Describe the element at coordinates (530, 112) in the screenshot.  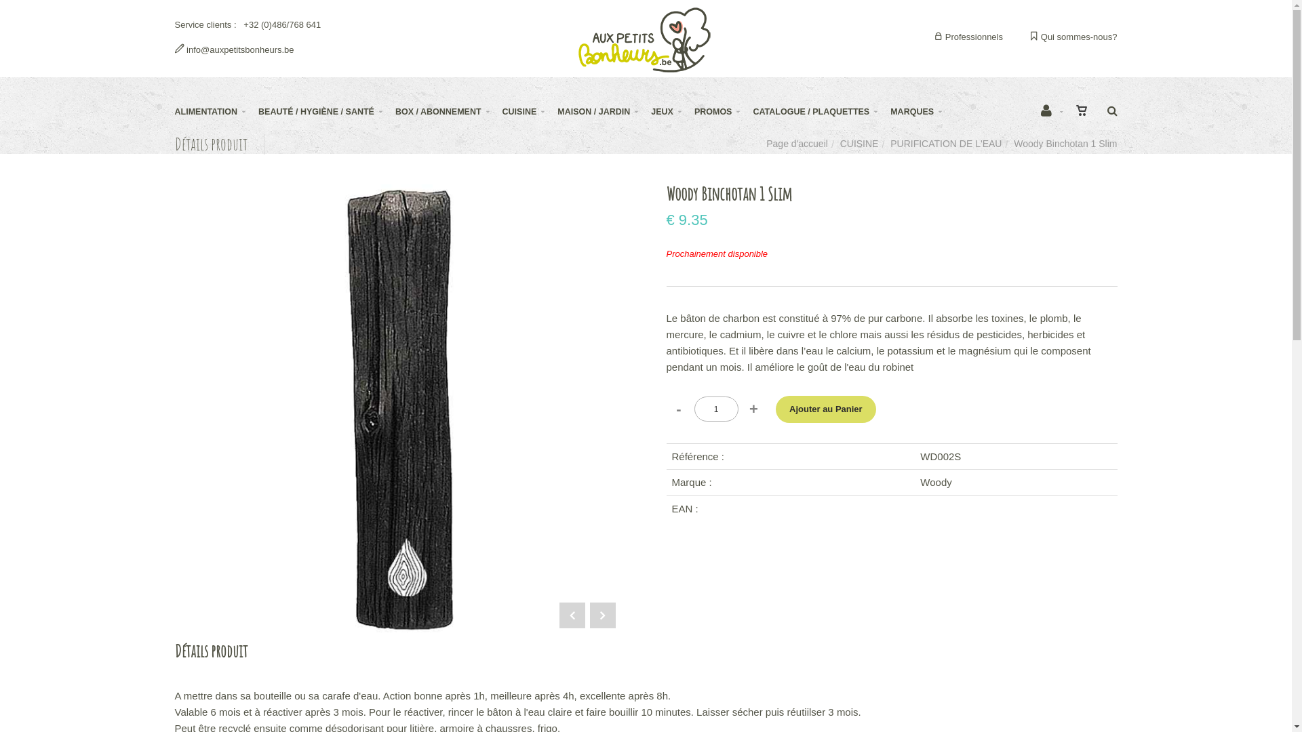
I see `CUISINE` at that location.